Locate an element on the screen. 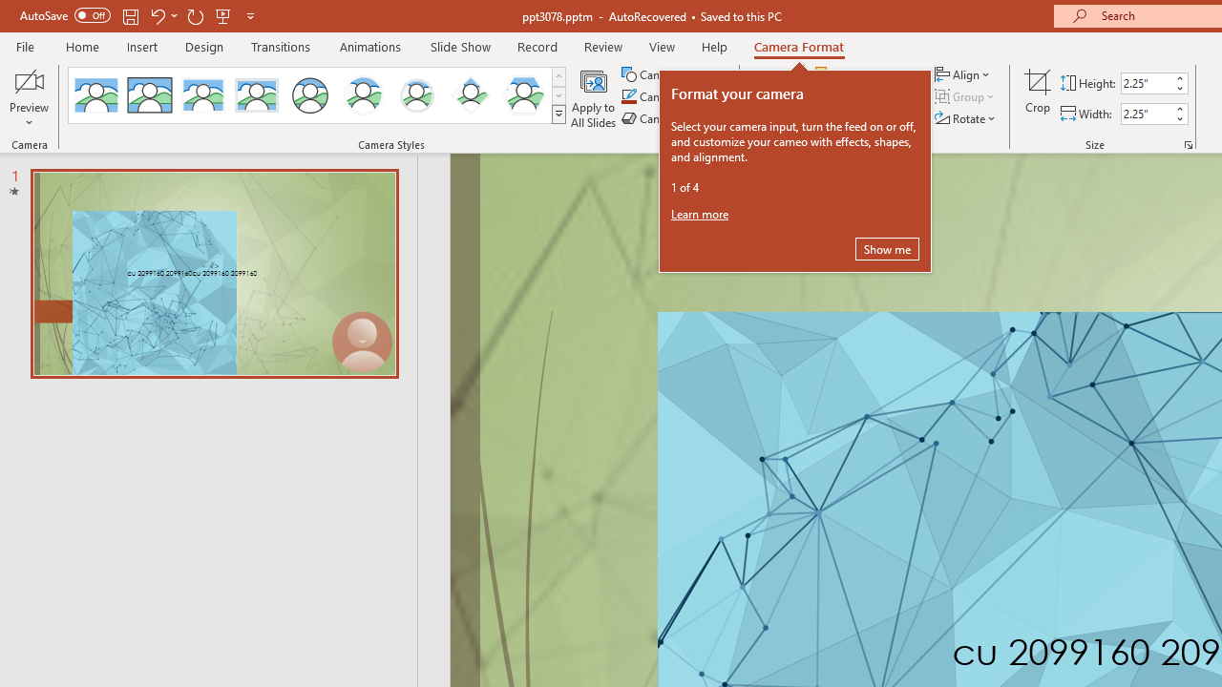 The height and width of the screenshot is (687, 1222). AutomationID: CameoStylesGallery is located at coordinates (318, 95).